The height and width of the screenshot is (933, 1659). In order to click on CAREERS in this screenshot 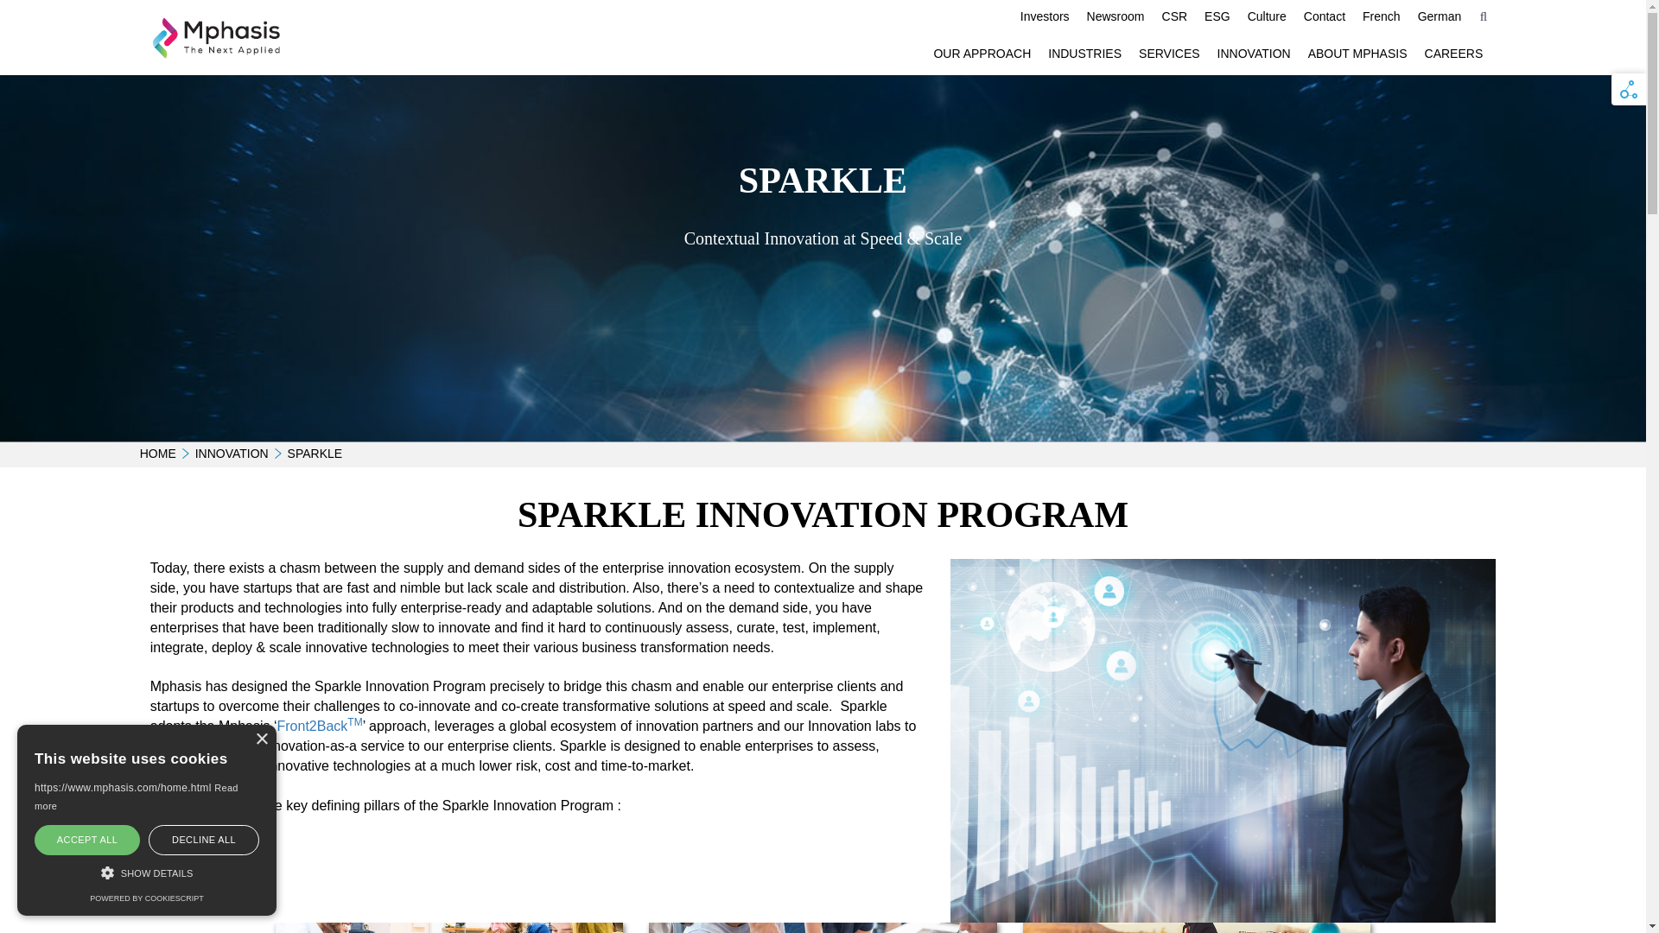, I will do `click(1453, 54)`.